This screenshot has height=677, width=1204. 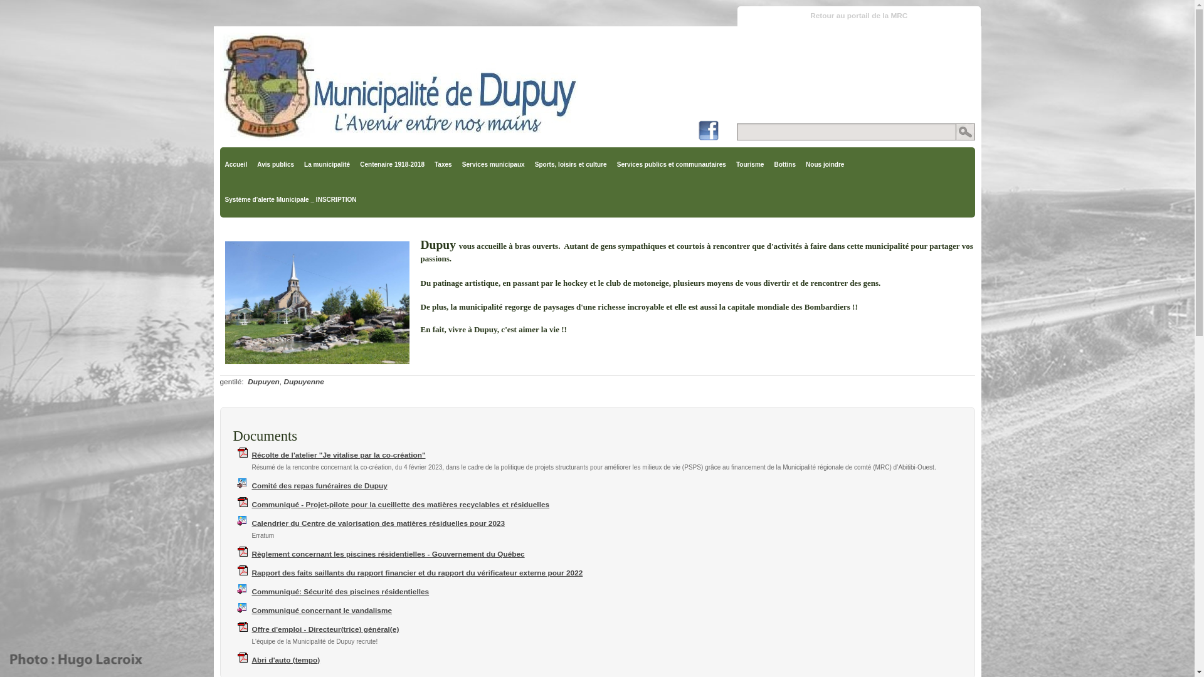 What do you see at coordinates (571, 165) in the screenshot?
I see `Sports, loisirs et culture` at bounding box center [571, 165].